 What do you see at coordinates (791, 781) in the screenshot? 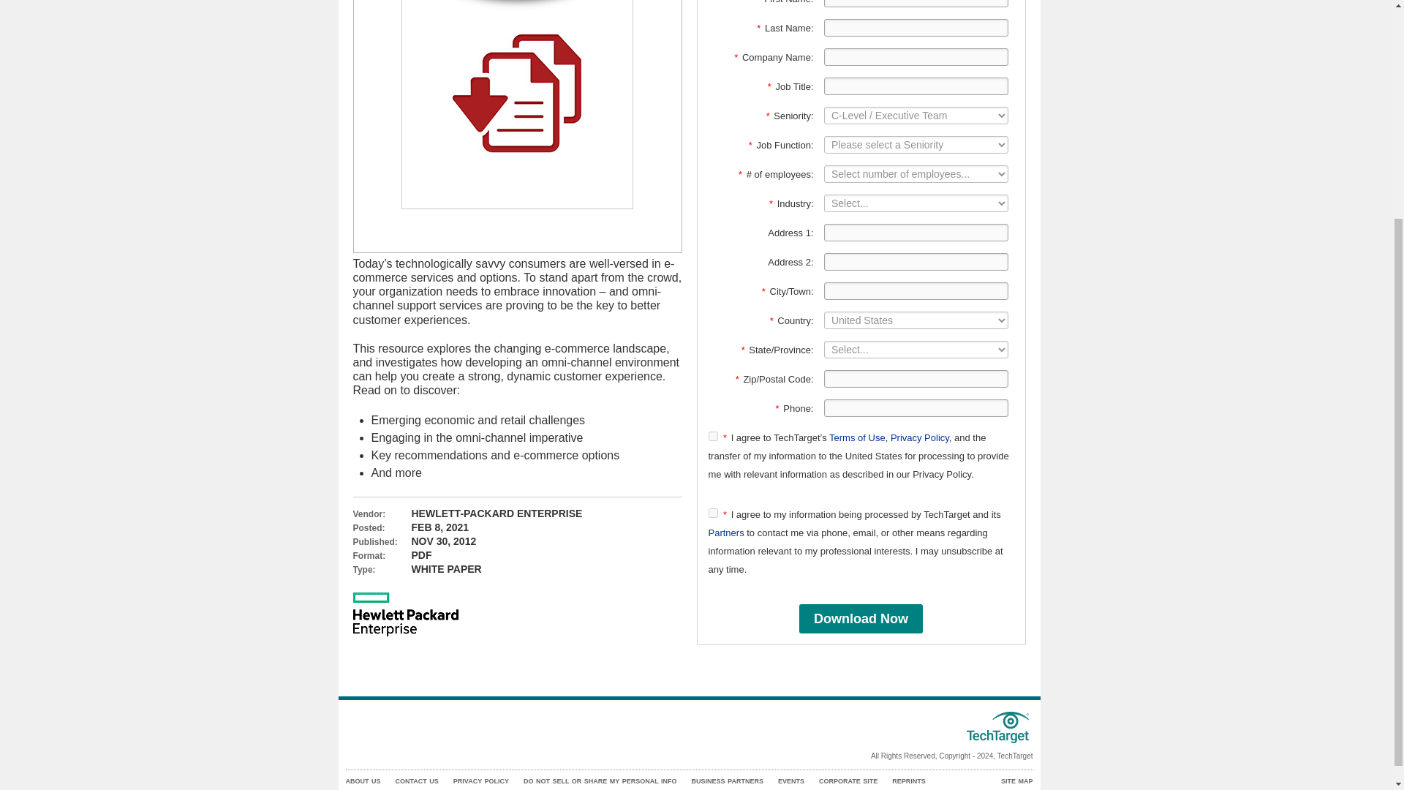
I see `EVENTS` at bounding box center [791, 781].